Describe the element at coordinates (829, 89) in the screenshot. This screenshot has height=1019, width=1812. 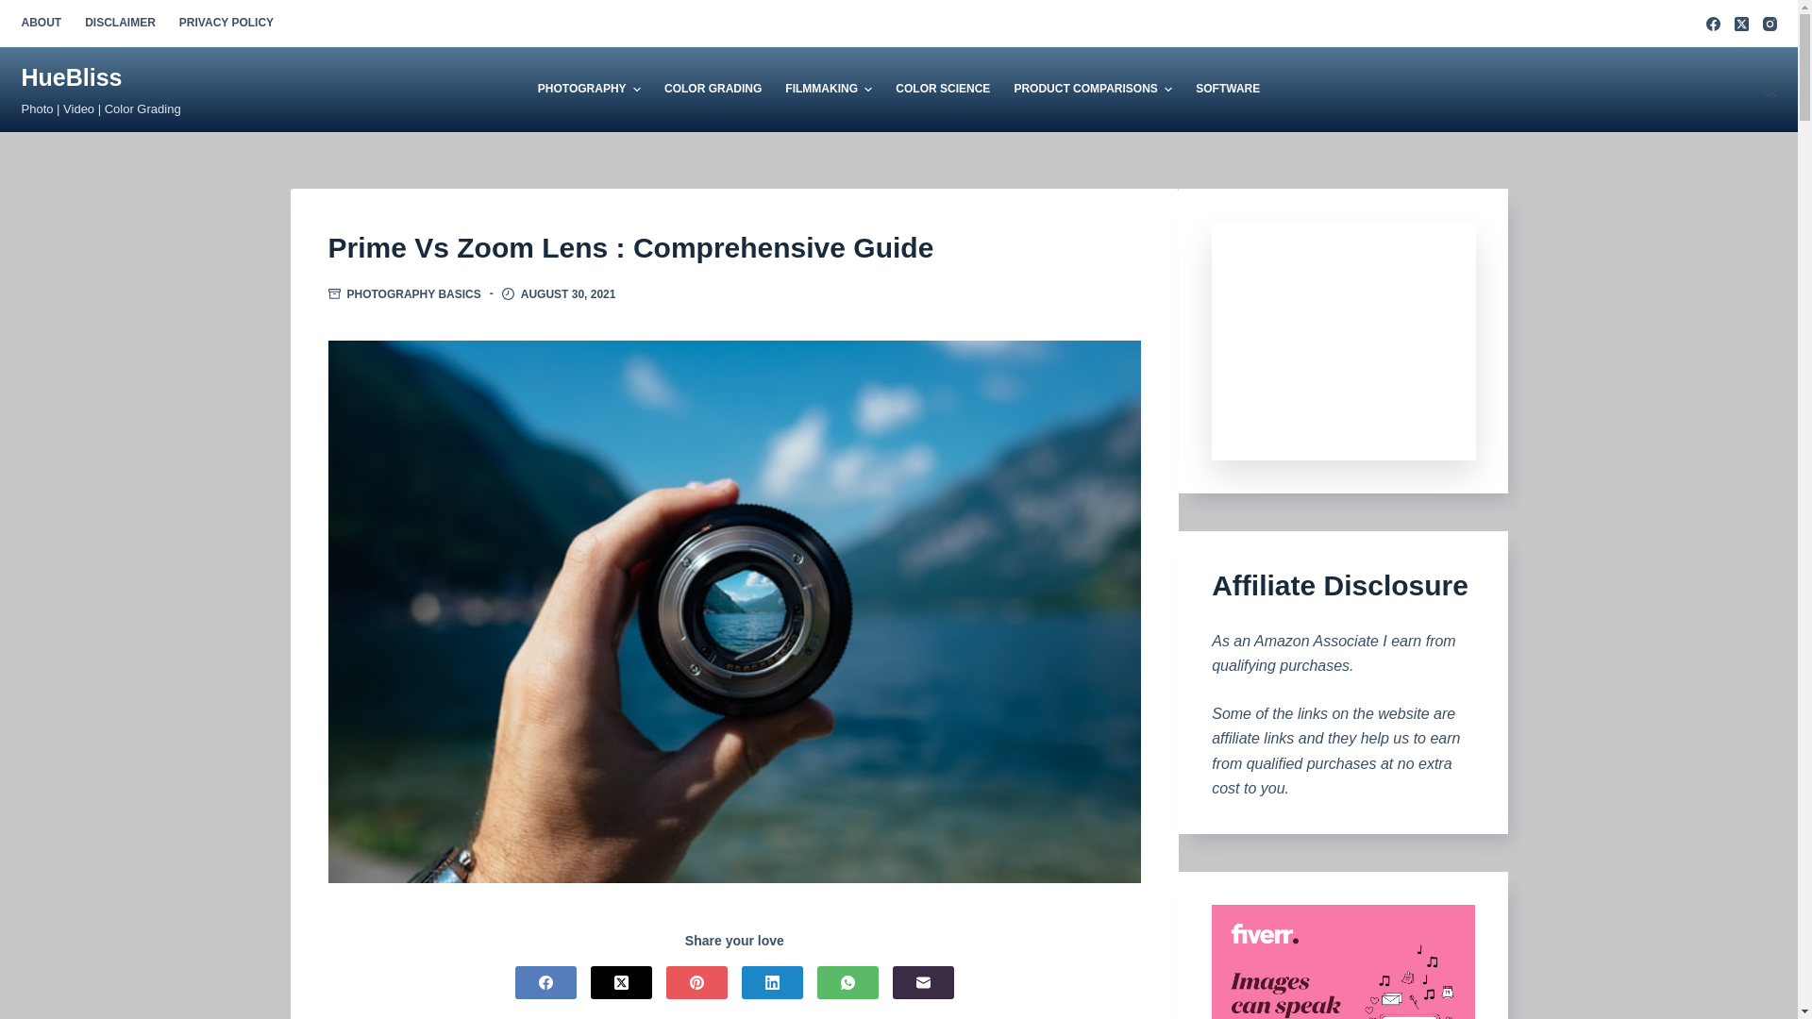
I see `FILMMAKING` at that location.